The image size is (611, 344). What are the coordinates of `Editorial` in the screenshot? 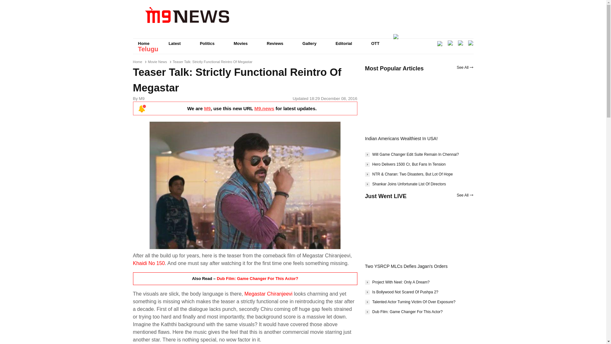 It's located at (344, 43).